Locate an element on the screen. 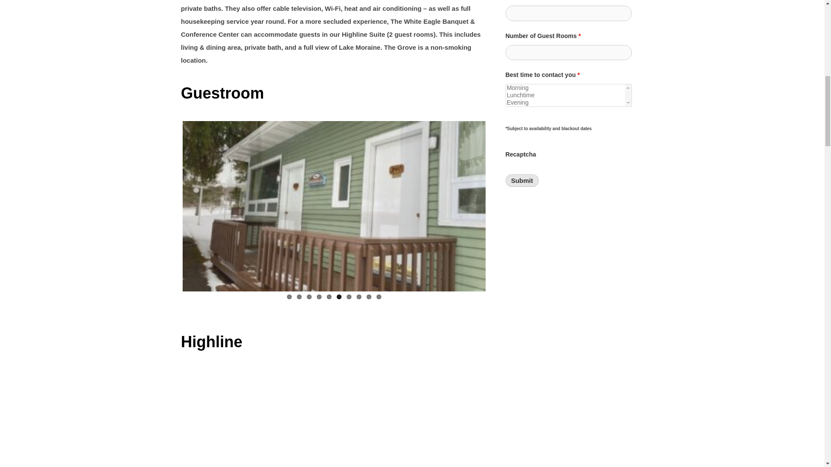 The image size is (831, 467). 9 is located at coordinates (369, 297).